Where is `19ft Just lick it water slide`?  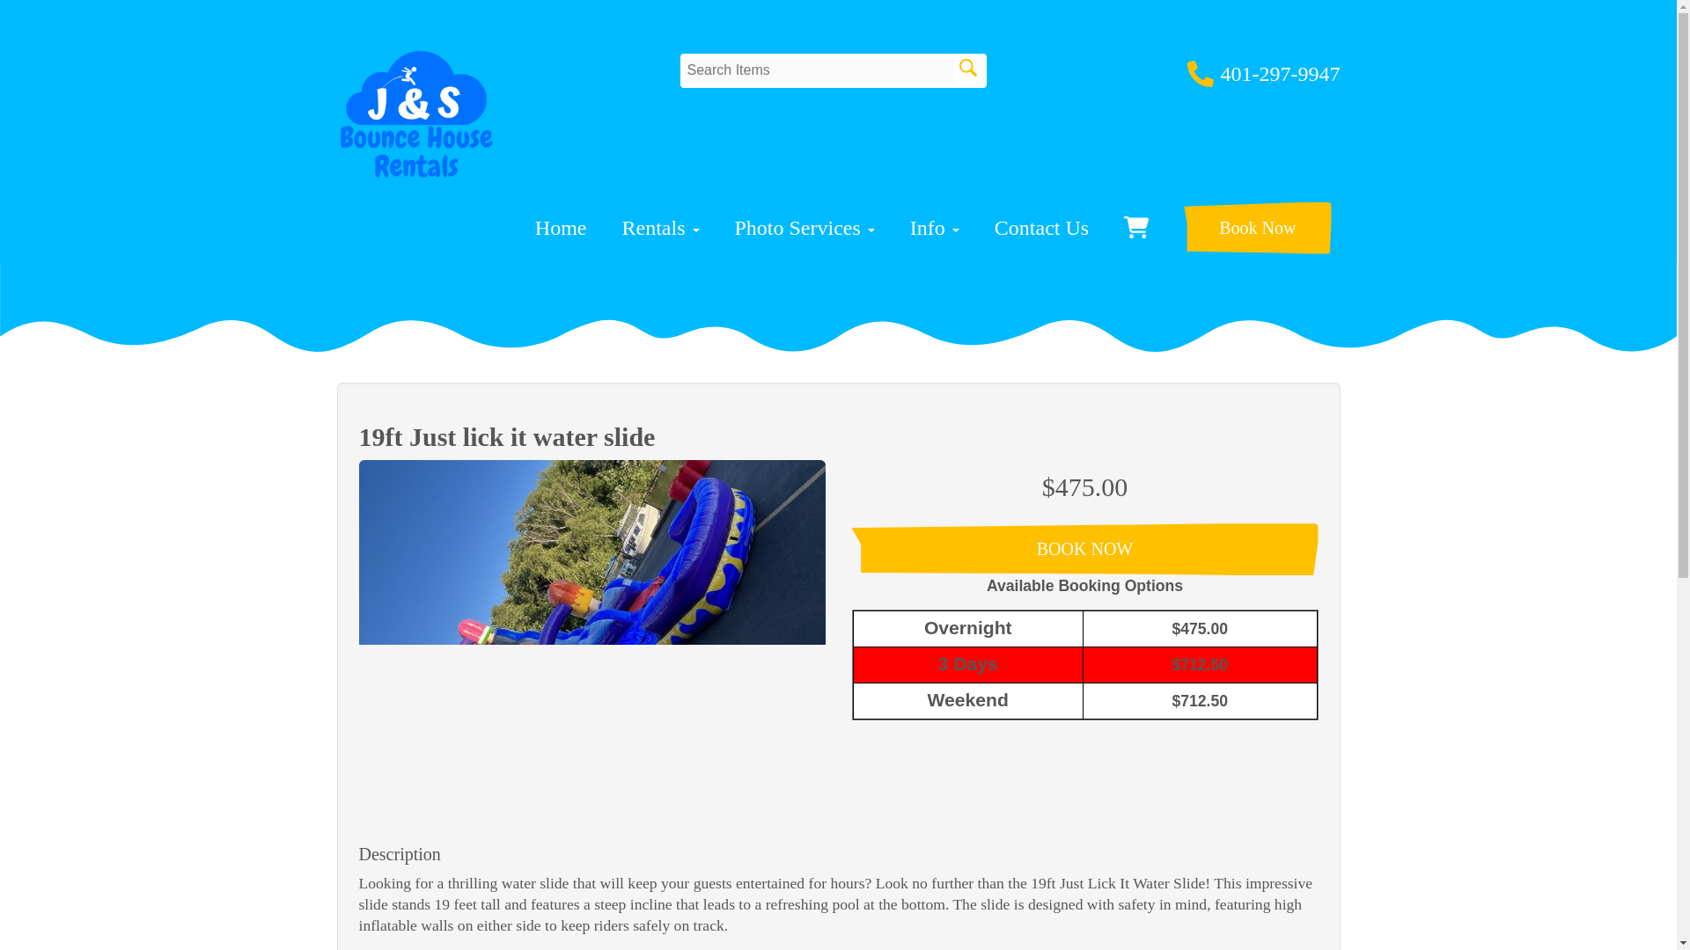 19ft Just lick it water slide is located at coordinates (591, 633).